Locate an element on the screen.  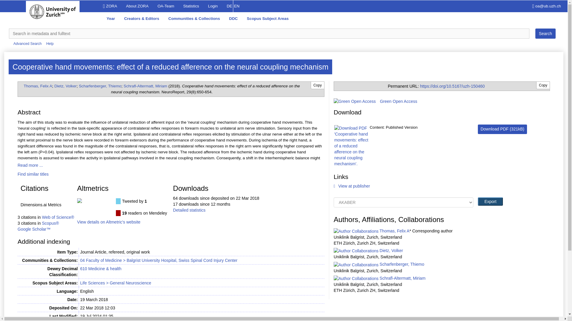
OA-Team is located at coordinates (27, 44).